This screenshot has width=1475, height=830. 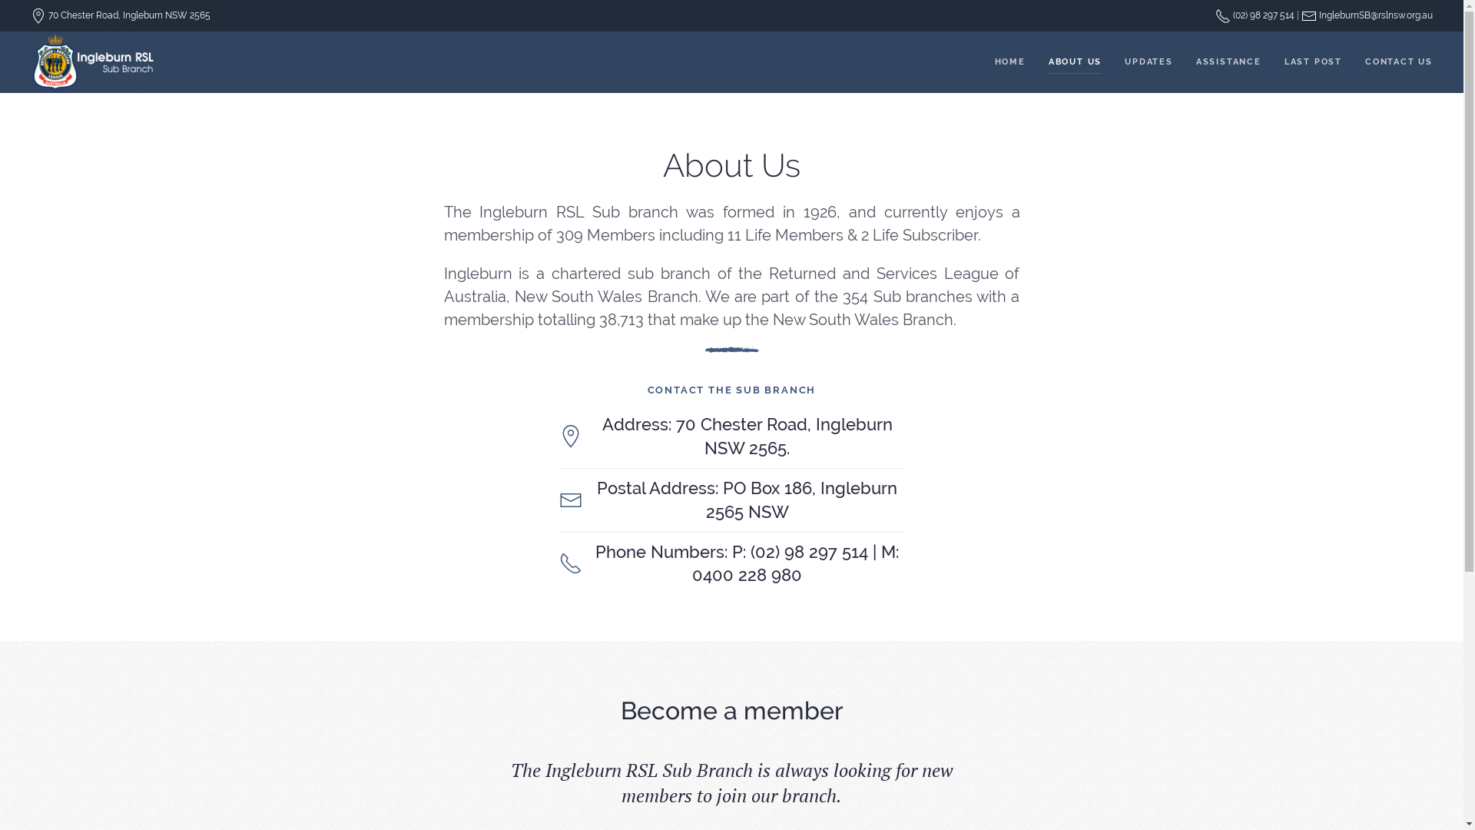 I want to click on CONTACT US, so click(x=1399, y=62).